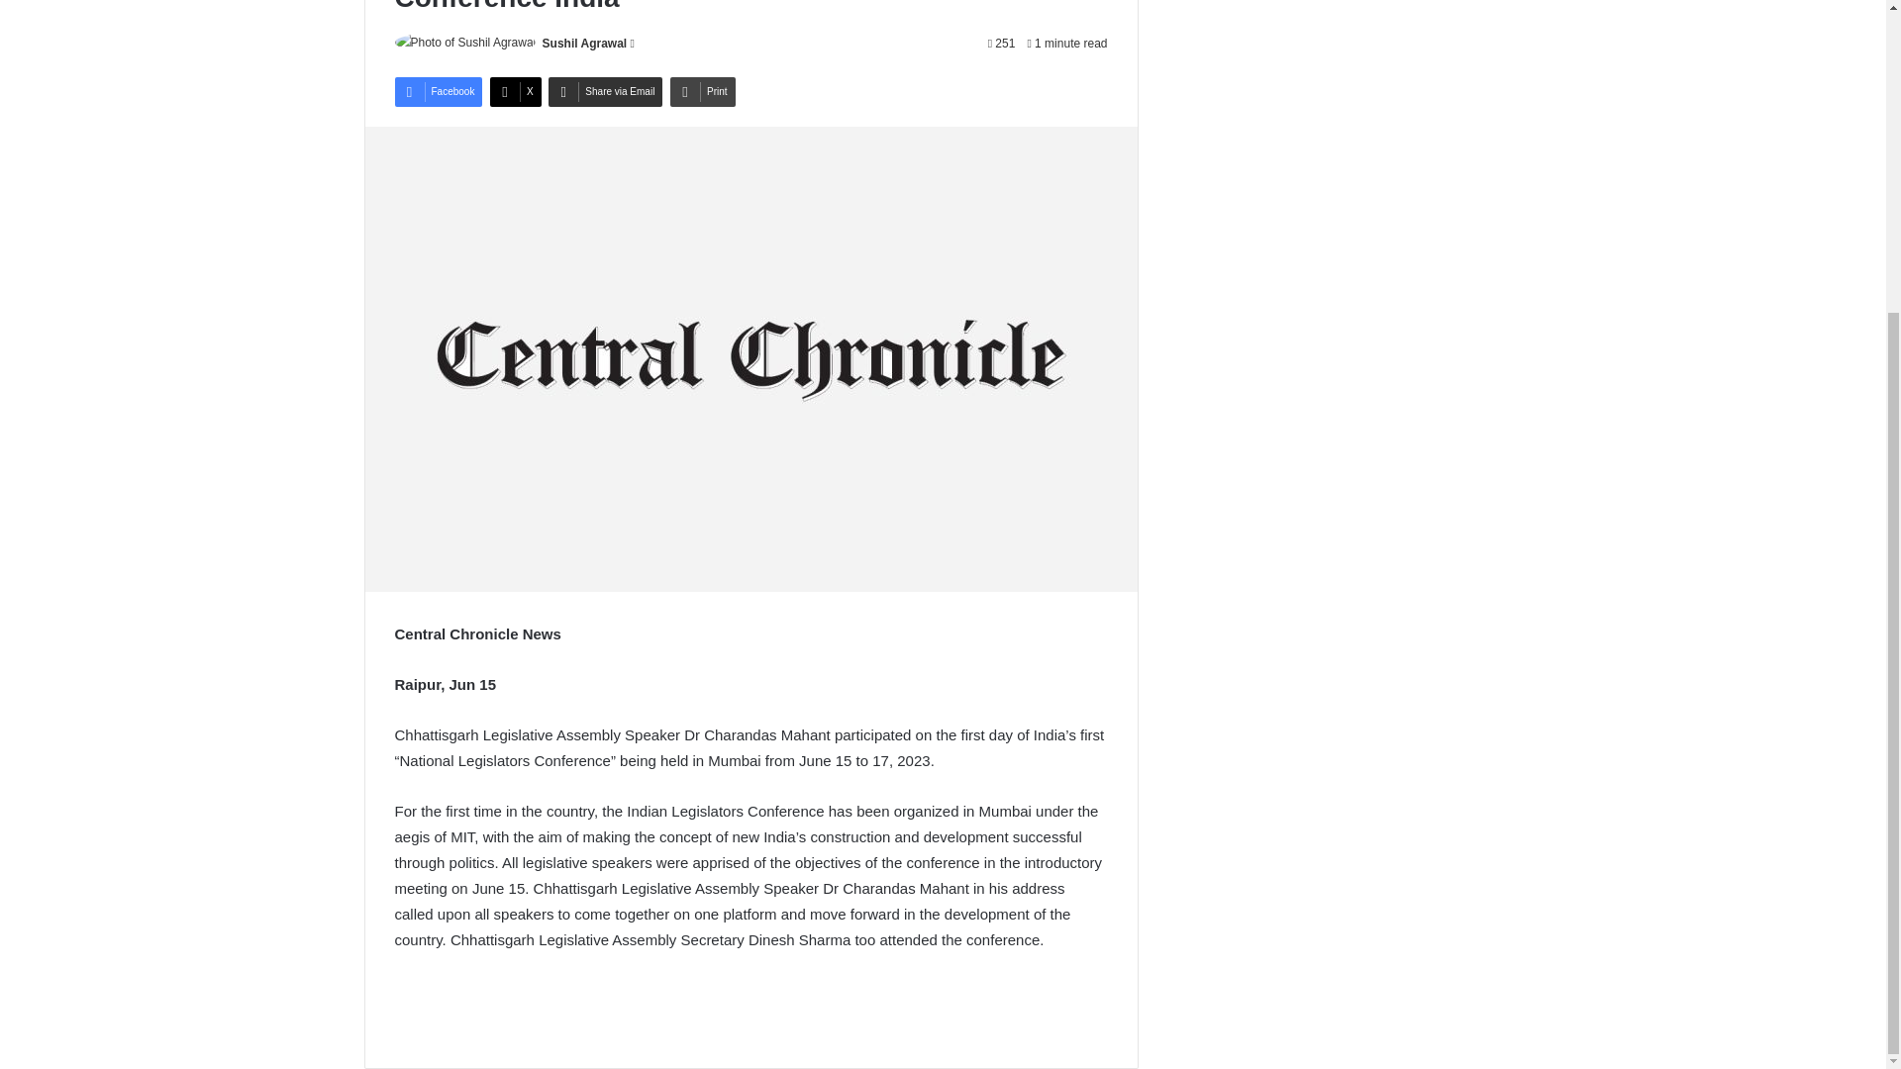  What do you see at coordinates (516, 91) in the screenshot?
I see `X` at bounding box center [516, 91].